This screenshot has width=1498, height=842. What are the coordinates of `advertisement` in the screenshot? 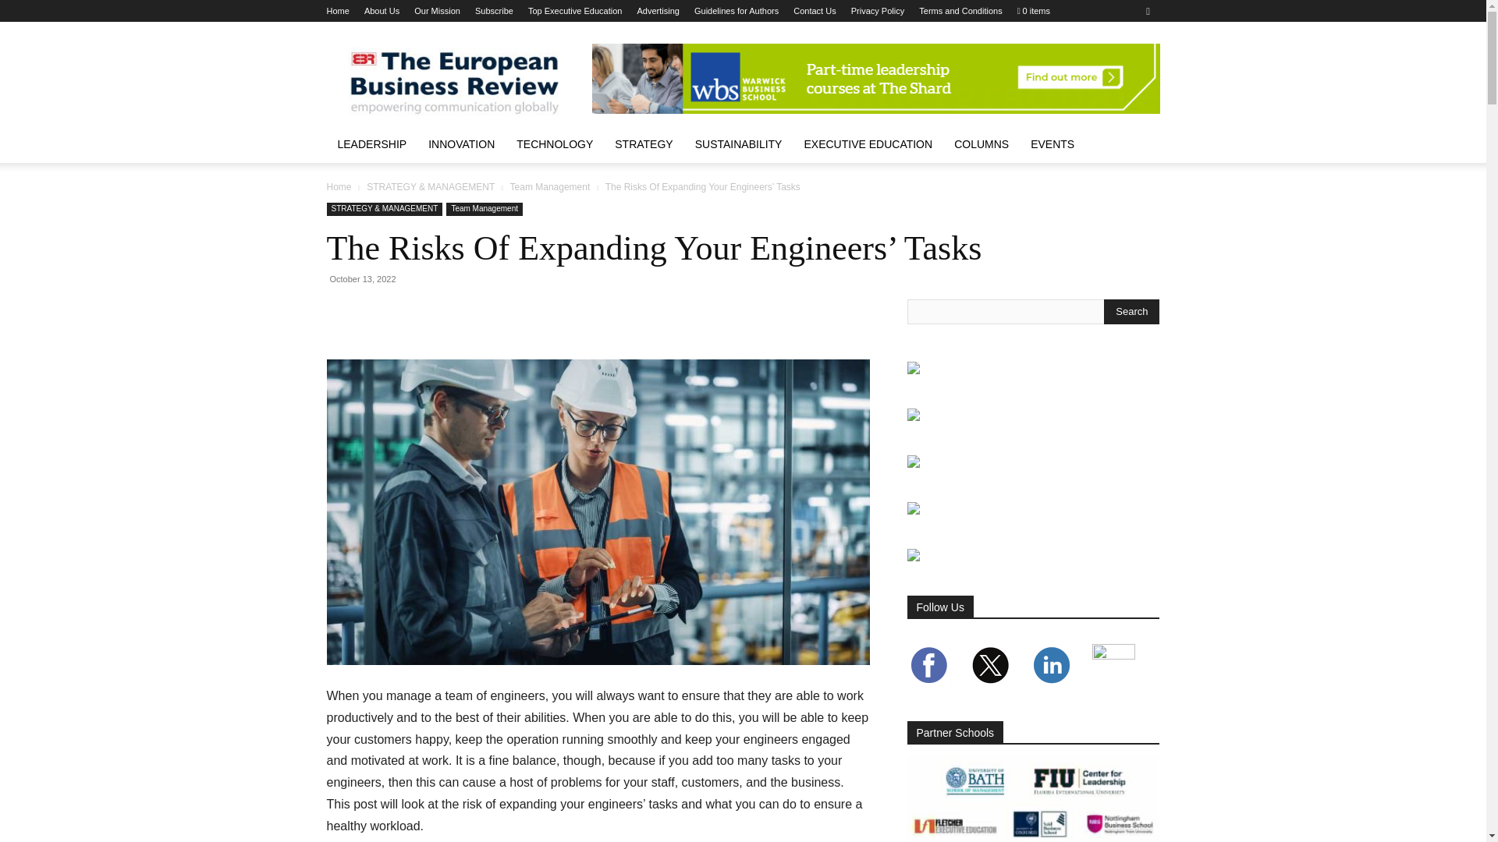 It's located at (875, 78).